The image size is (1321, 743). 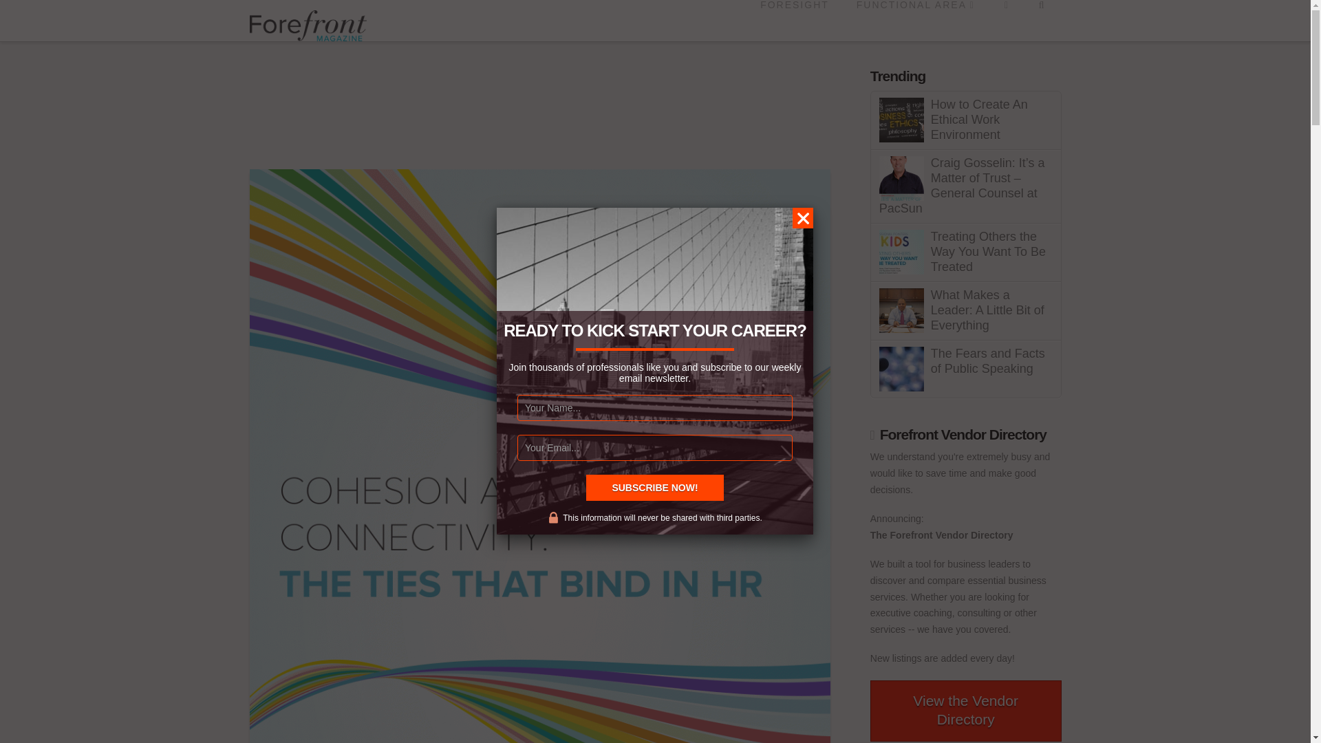 I want to click on Cross Functional Executive Leadership Publication, so click(x=307, y=23).